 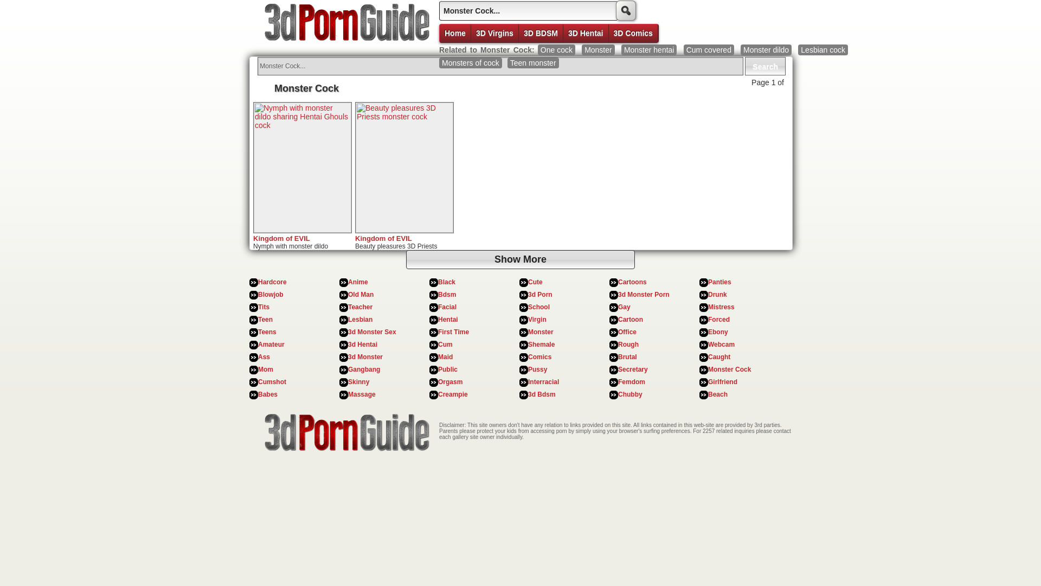 I want to click on Rough, so click(x=628, y=345).